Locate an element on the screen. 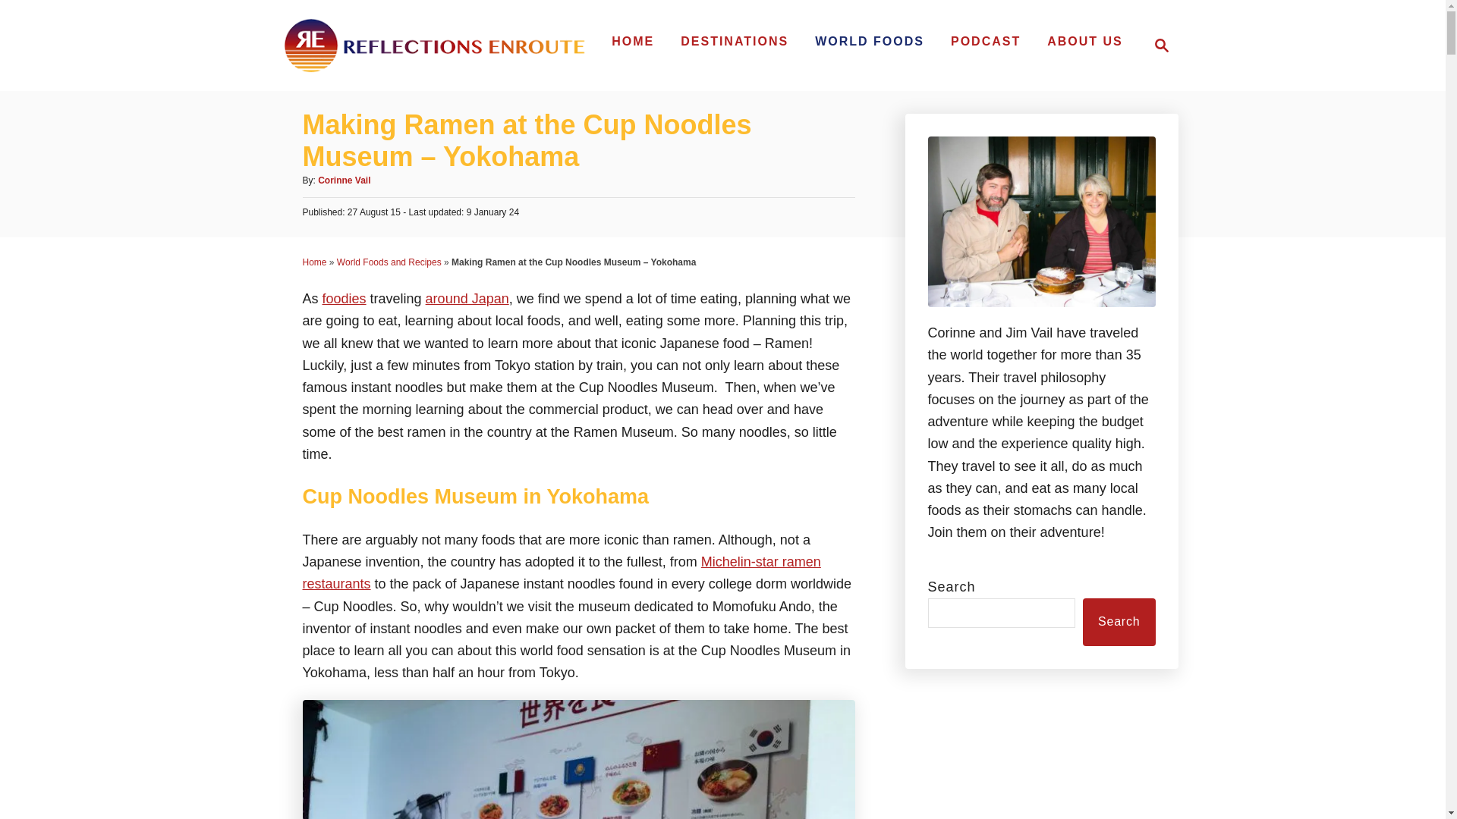  Home is located at coordinates (560, 573).